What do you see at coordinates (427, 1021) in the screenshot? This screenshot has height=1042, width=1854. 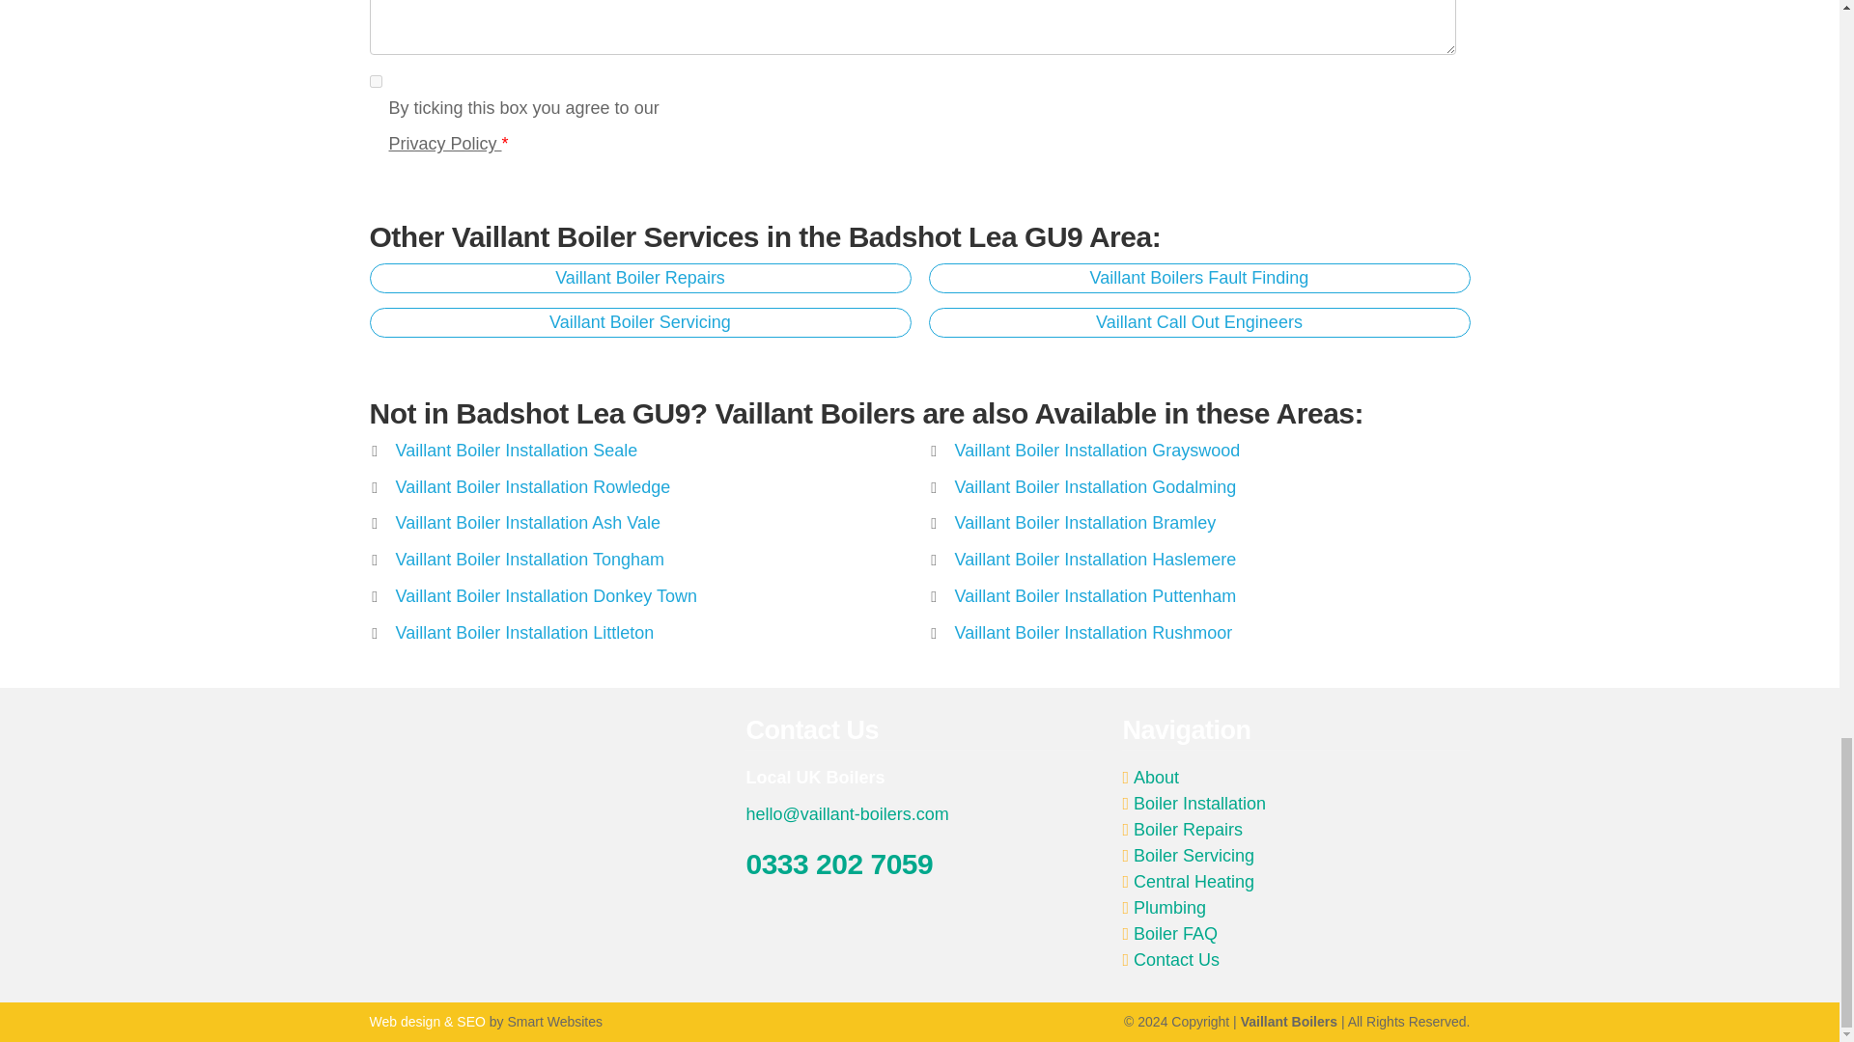 I see `Visit the Smart Numbers Website` at bounding box center [427, 1021].